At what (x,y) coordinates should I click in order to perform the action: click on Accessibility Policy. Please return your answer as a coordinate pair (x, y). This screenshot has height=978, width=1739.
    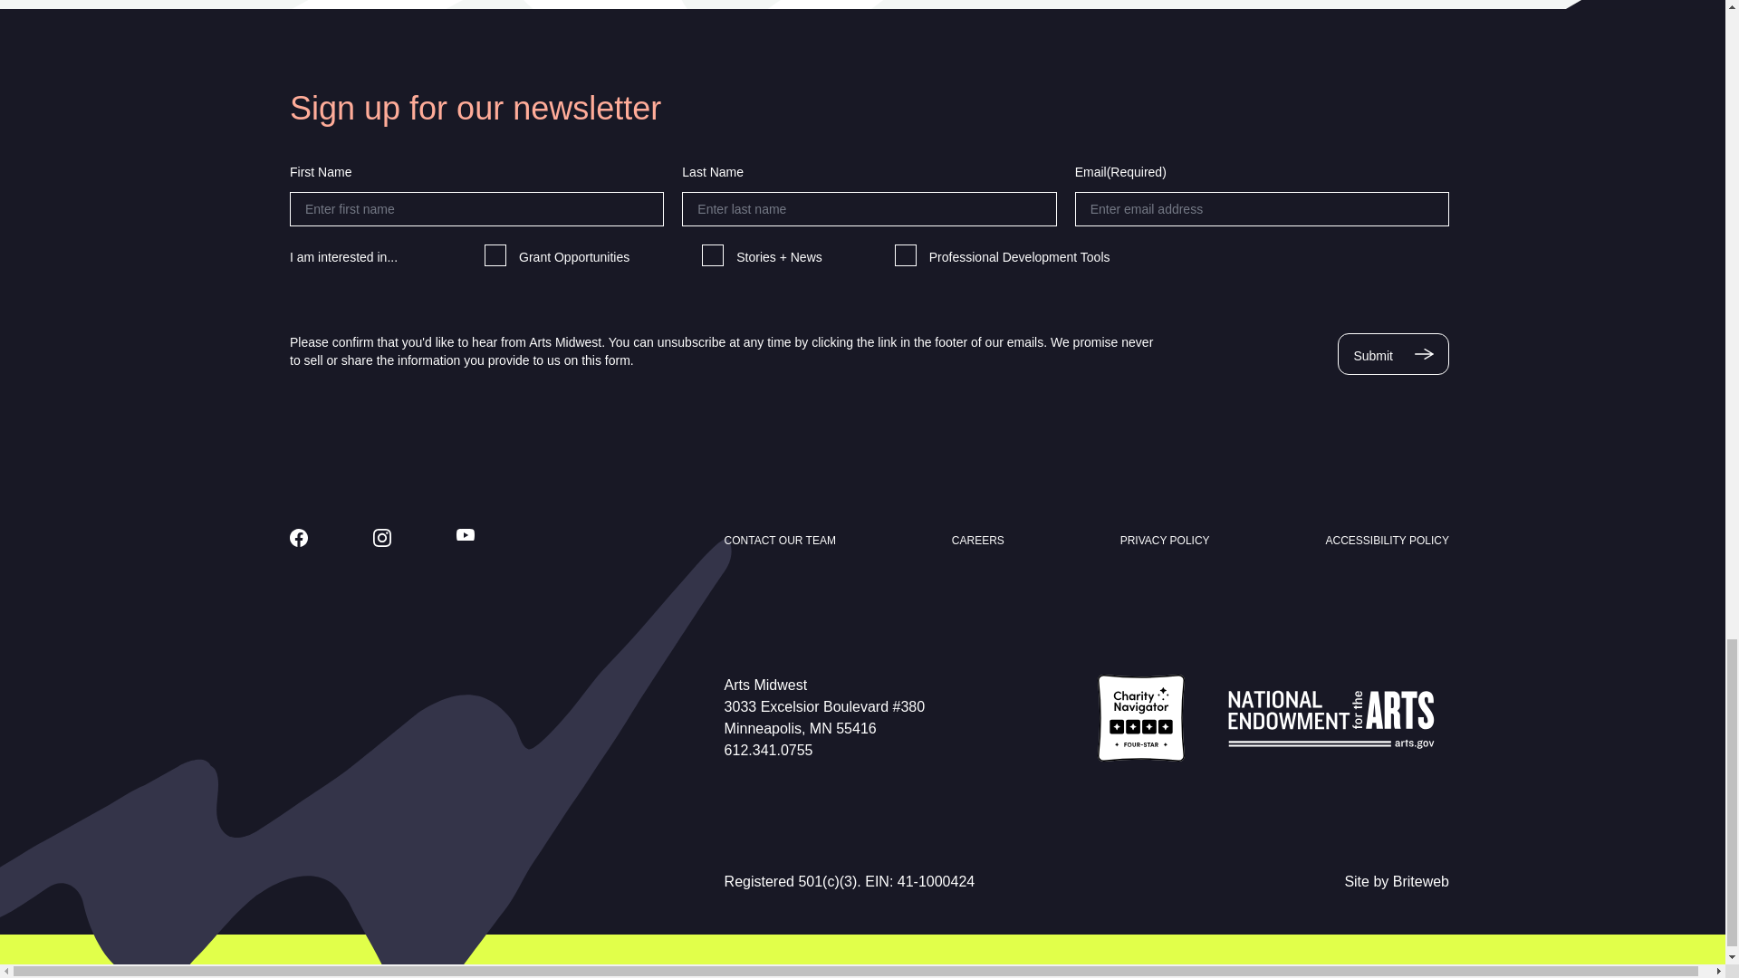
    Looking at the image, I should click on (1387, 540).